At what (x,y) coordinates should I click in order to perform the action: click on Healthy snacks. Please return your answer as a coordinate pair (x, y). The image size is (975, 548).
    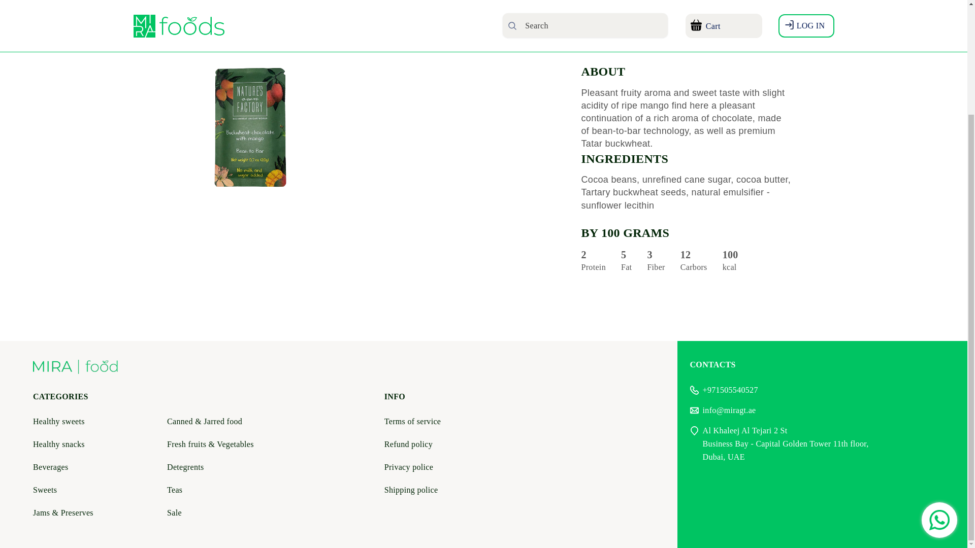
    Looking at the image, I should click on (59, 444).